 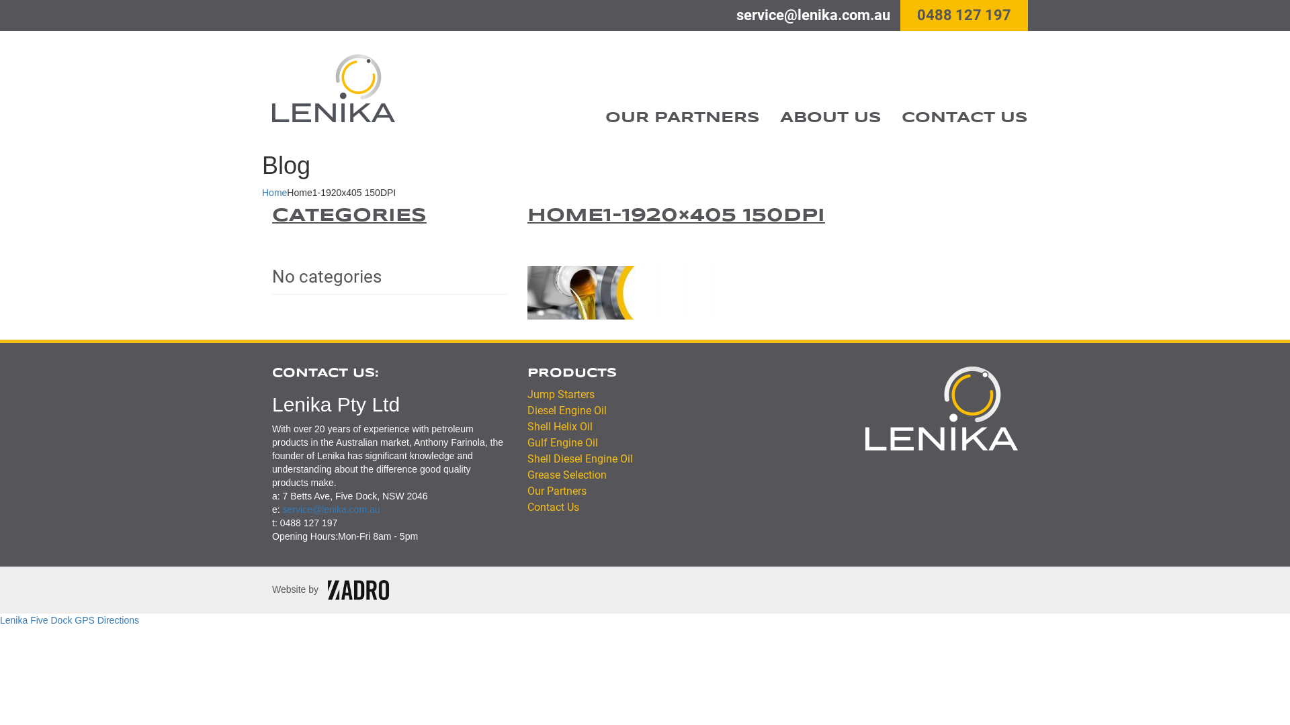 What do you see at coordinates (813, 15) in the screenshot?
I see `service@lenika.com.au` at bounding box center [813, 15].